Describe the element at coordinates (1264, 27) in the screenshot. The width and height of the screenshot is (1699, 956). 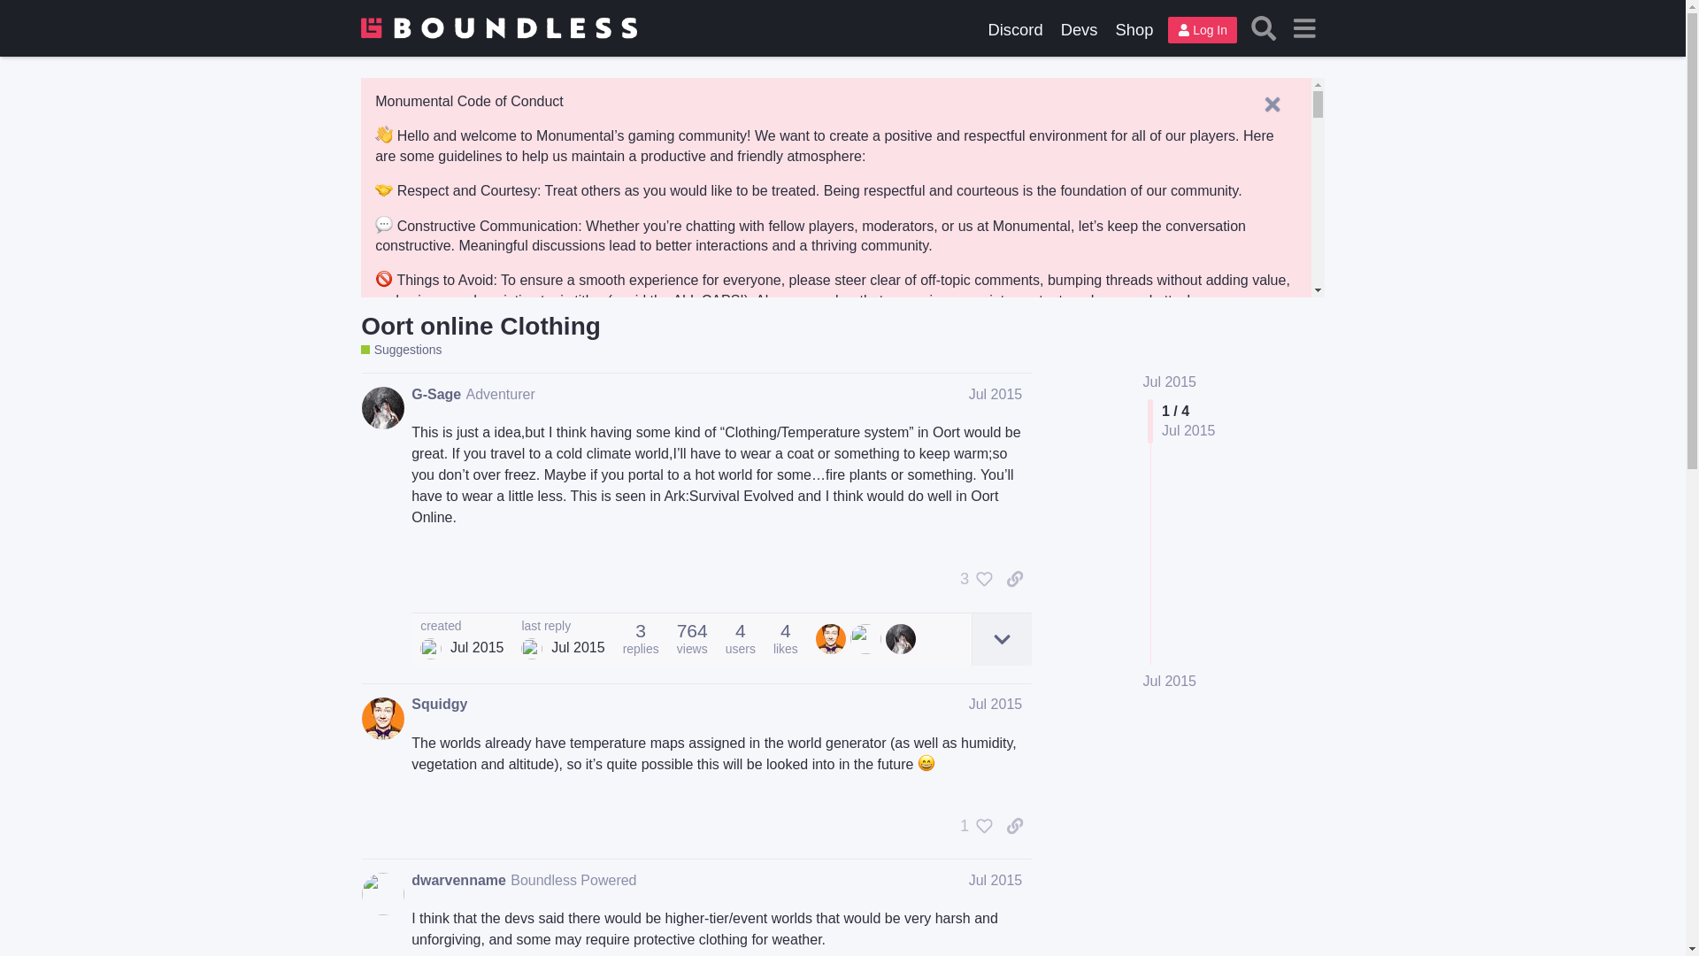
I see `Search` at that location.